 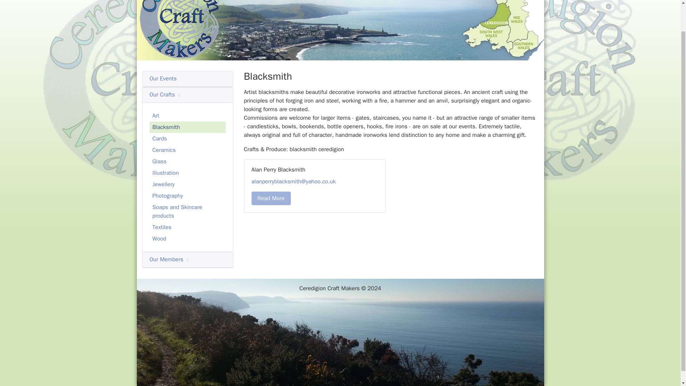 I want to click on Photography, so click(x=187, y=196).